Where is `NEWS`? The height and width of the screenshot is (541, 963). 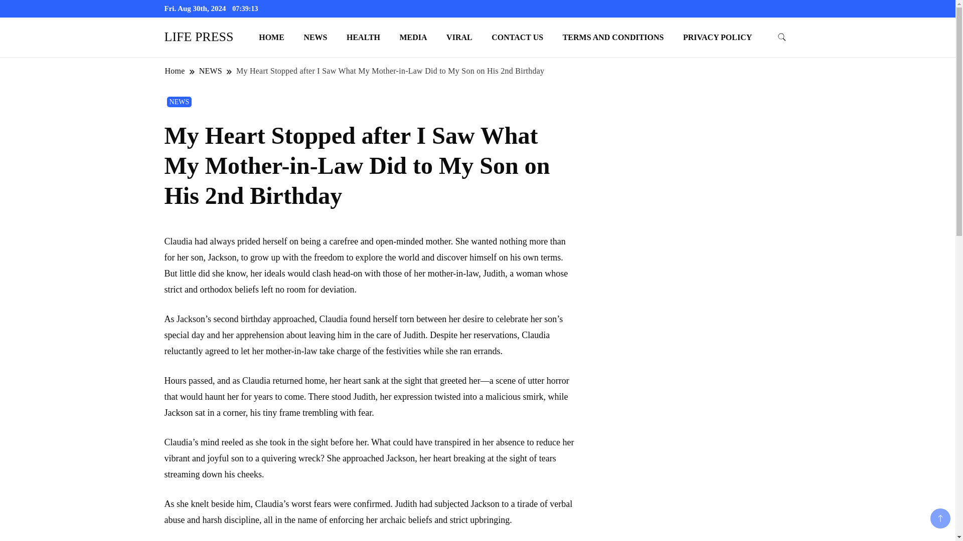 NEWS is located at coordinates (315, 37).